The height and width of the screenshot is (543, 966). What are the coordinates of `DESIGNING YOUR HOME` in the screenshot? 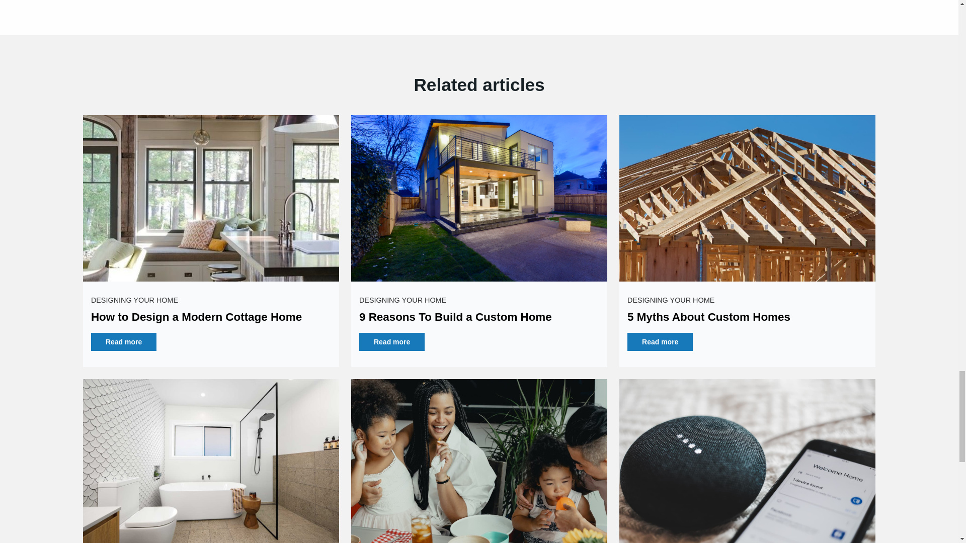 It's located at (134, 300).